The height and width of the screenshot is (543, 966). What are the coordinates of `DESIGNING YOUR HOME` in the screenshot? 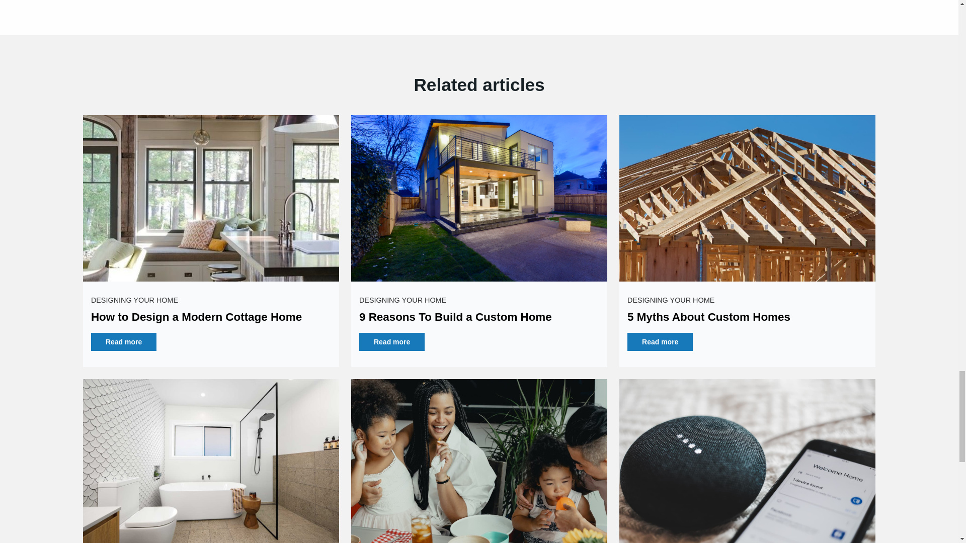 It's located at (134, 300).